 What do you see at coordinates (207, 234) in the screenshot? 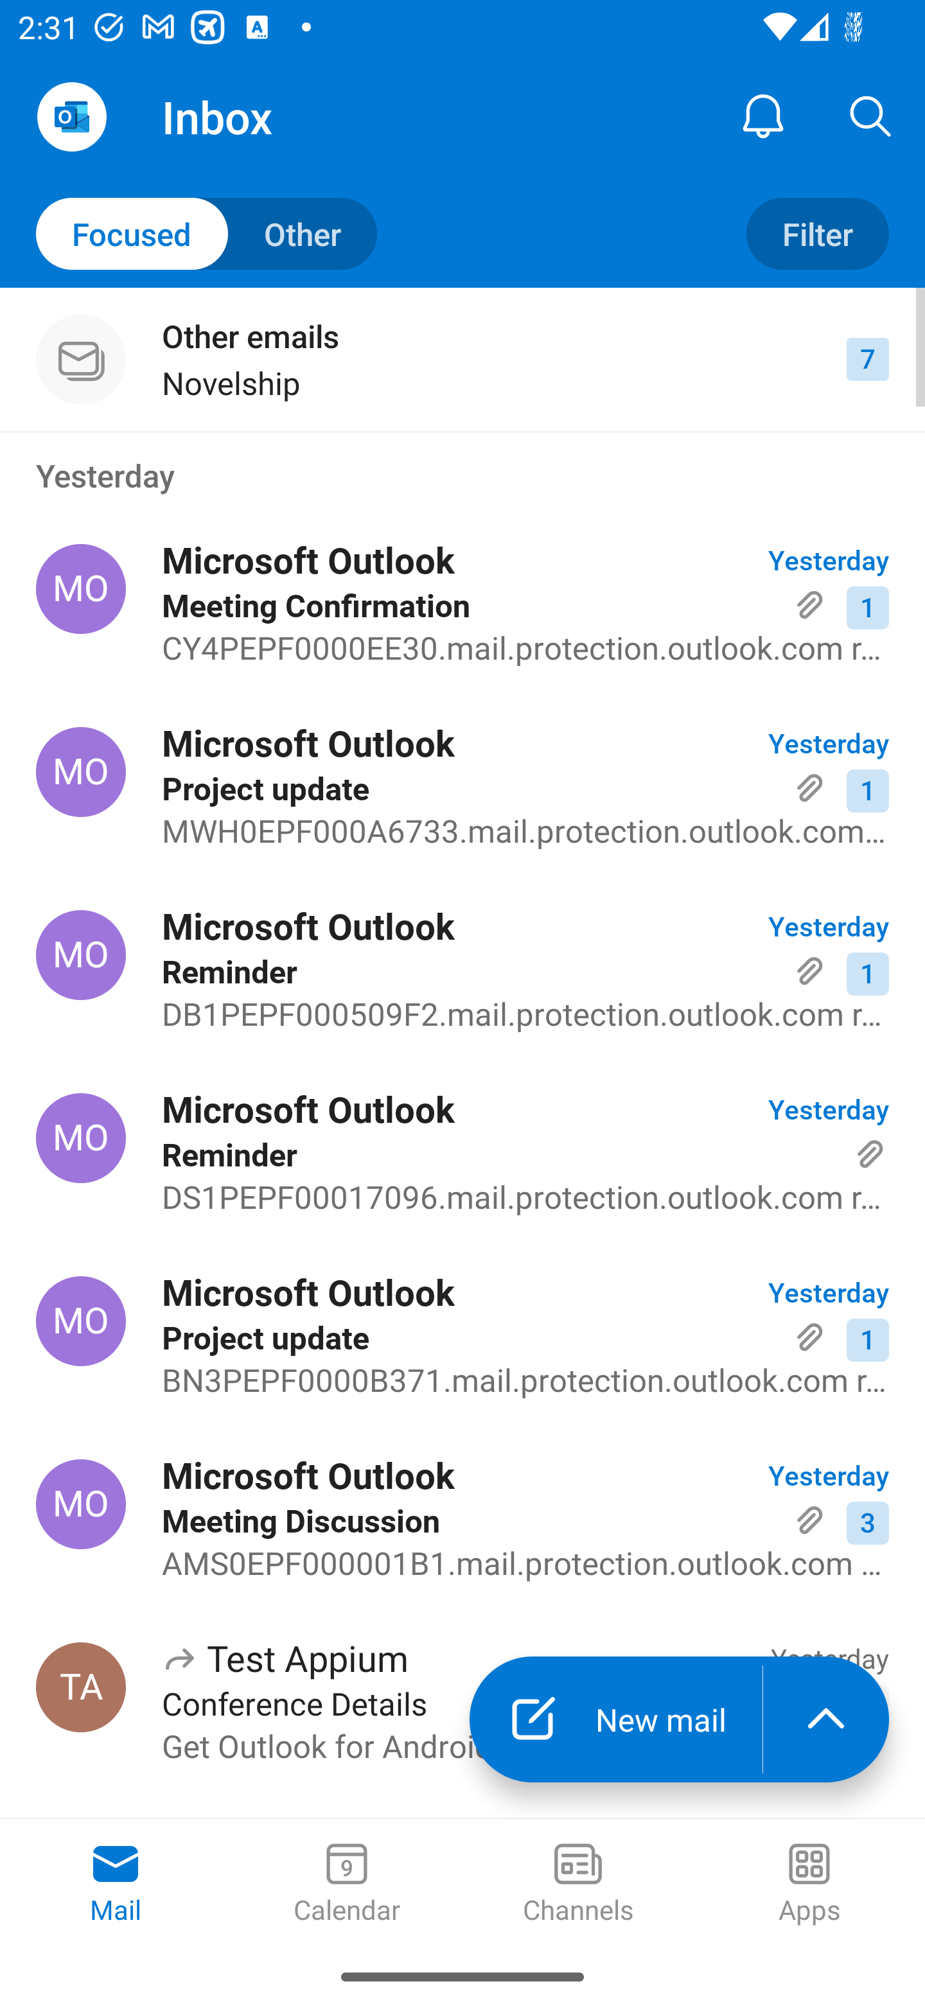
I see `Toggle to other mails` at bounding box center [207, 234].